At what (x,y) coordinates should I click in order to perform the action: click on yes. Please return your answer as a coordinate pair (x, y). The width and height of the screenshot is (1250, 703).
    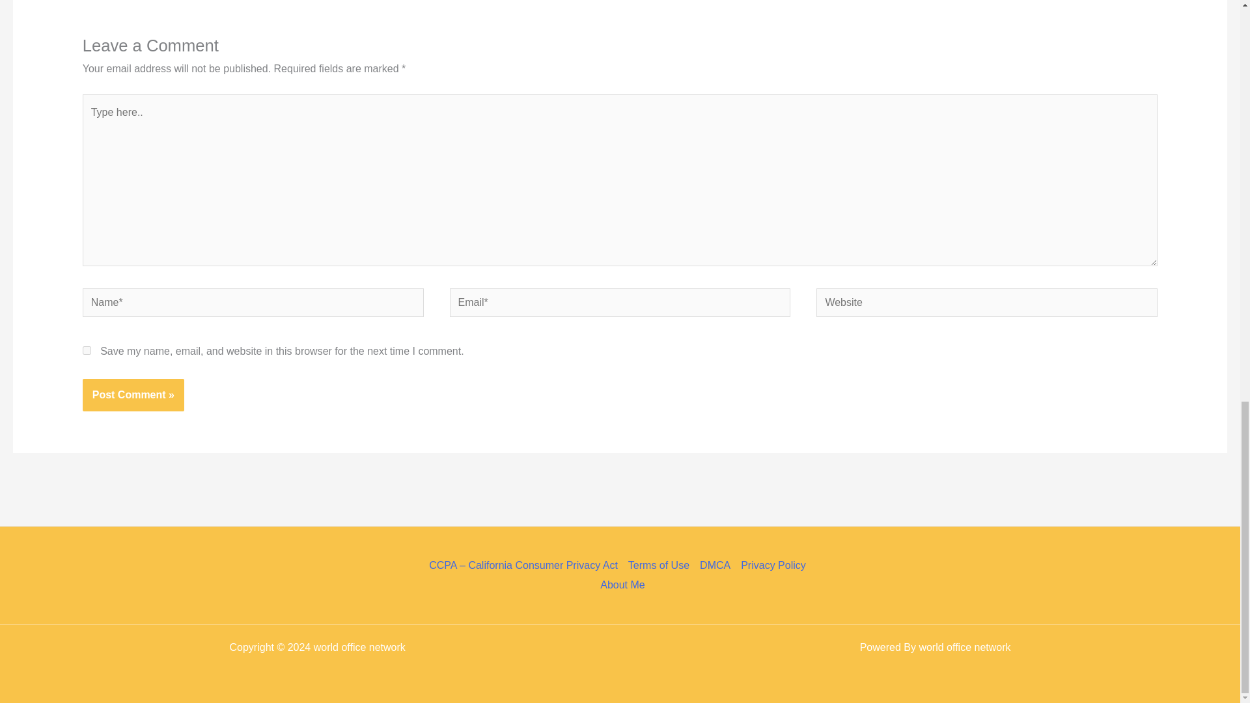
    Looking at the image, I should click on (87, 350).